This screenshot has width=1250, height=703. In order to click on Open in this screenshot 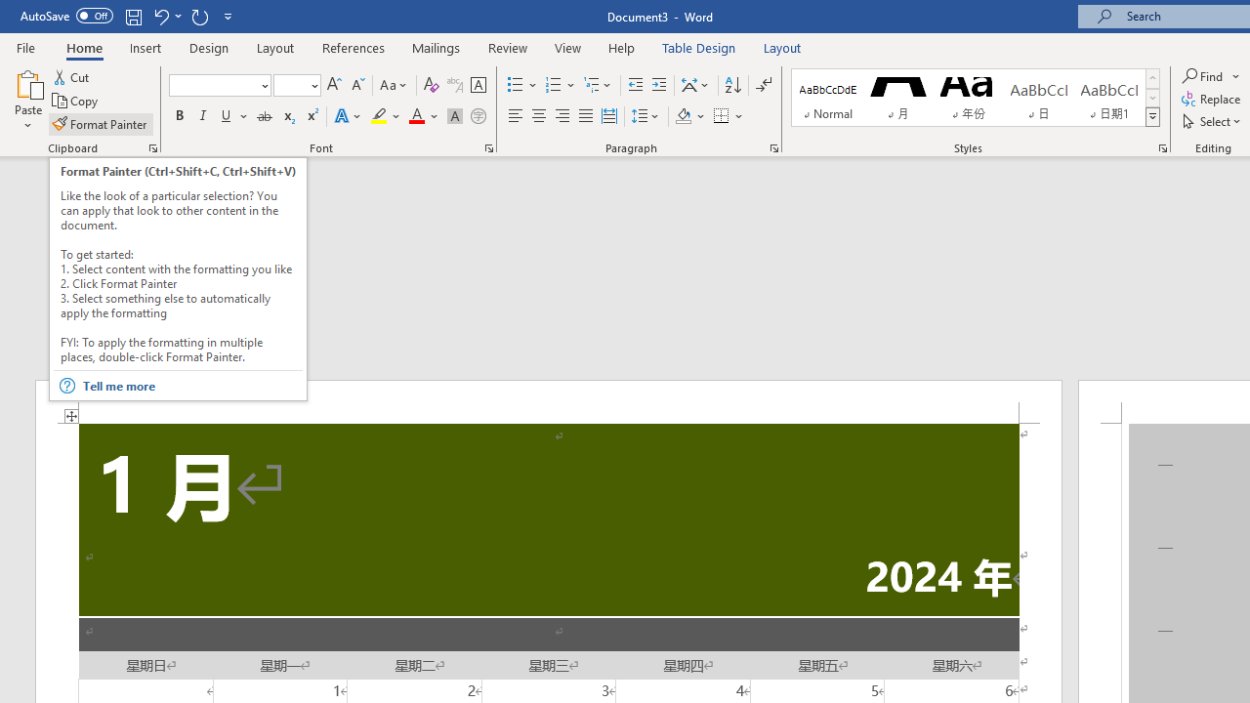, I will do `click(312, 85)`.